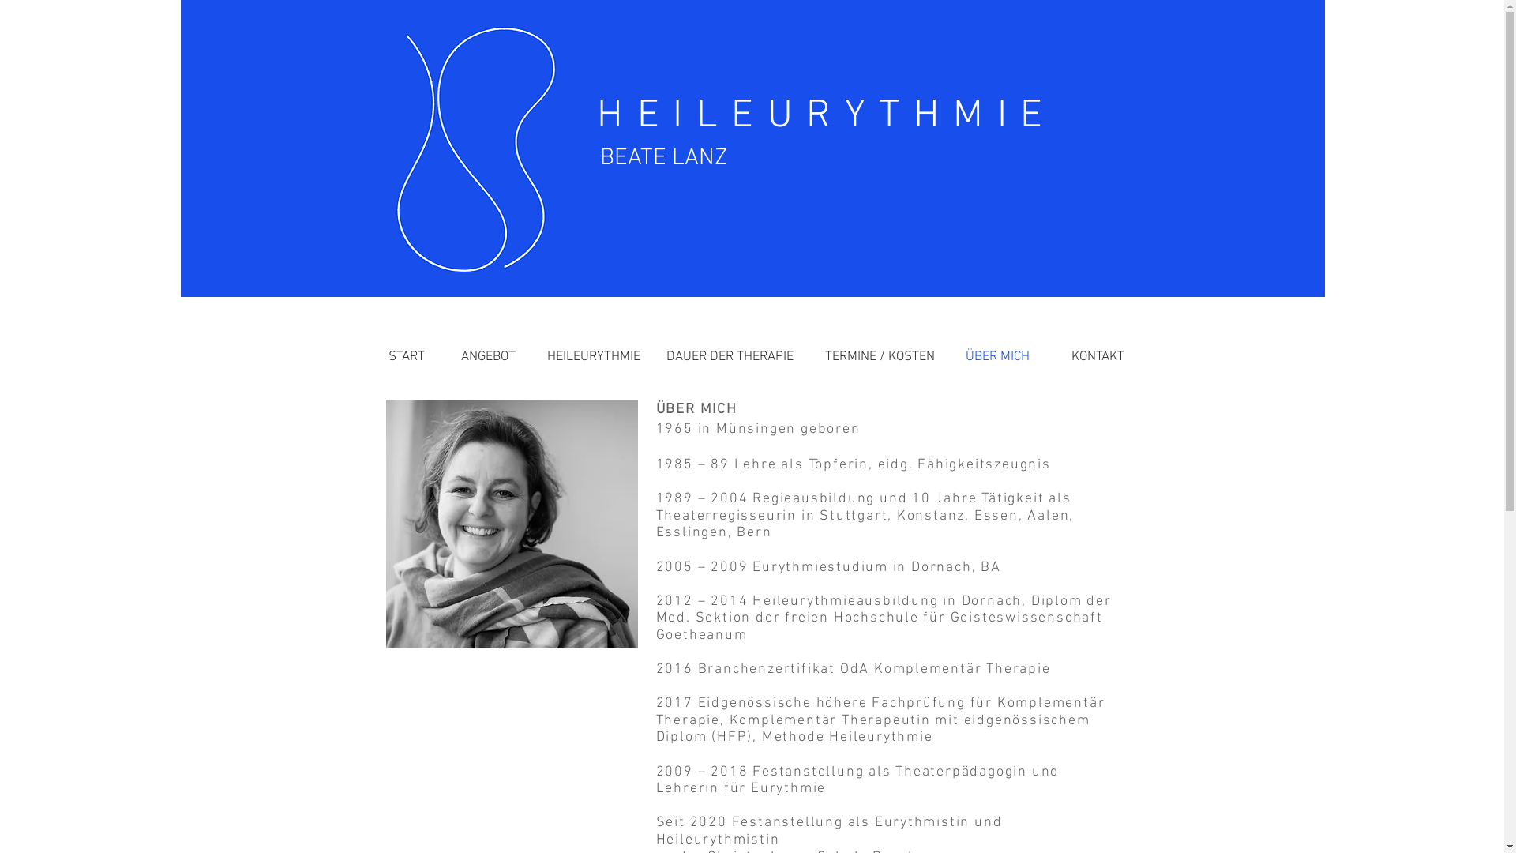  What do you see at coordinates (880, 358) in the screenshot?
I see `TERMINE / KOSTEN` at bounding box center [880, 358].